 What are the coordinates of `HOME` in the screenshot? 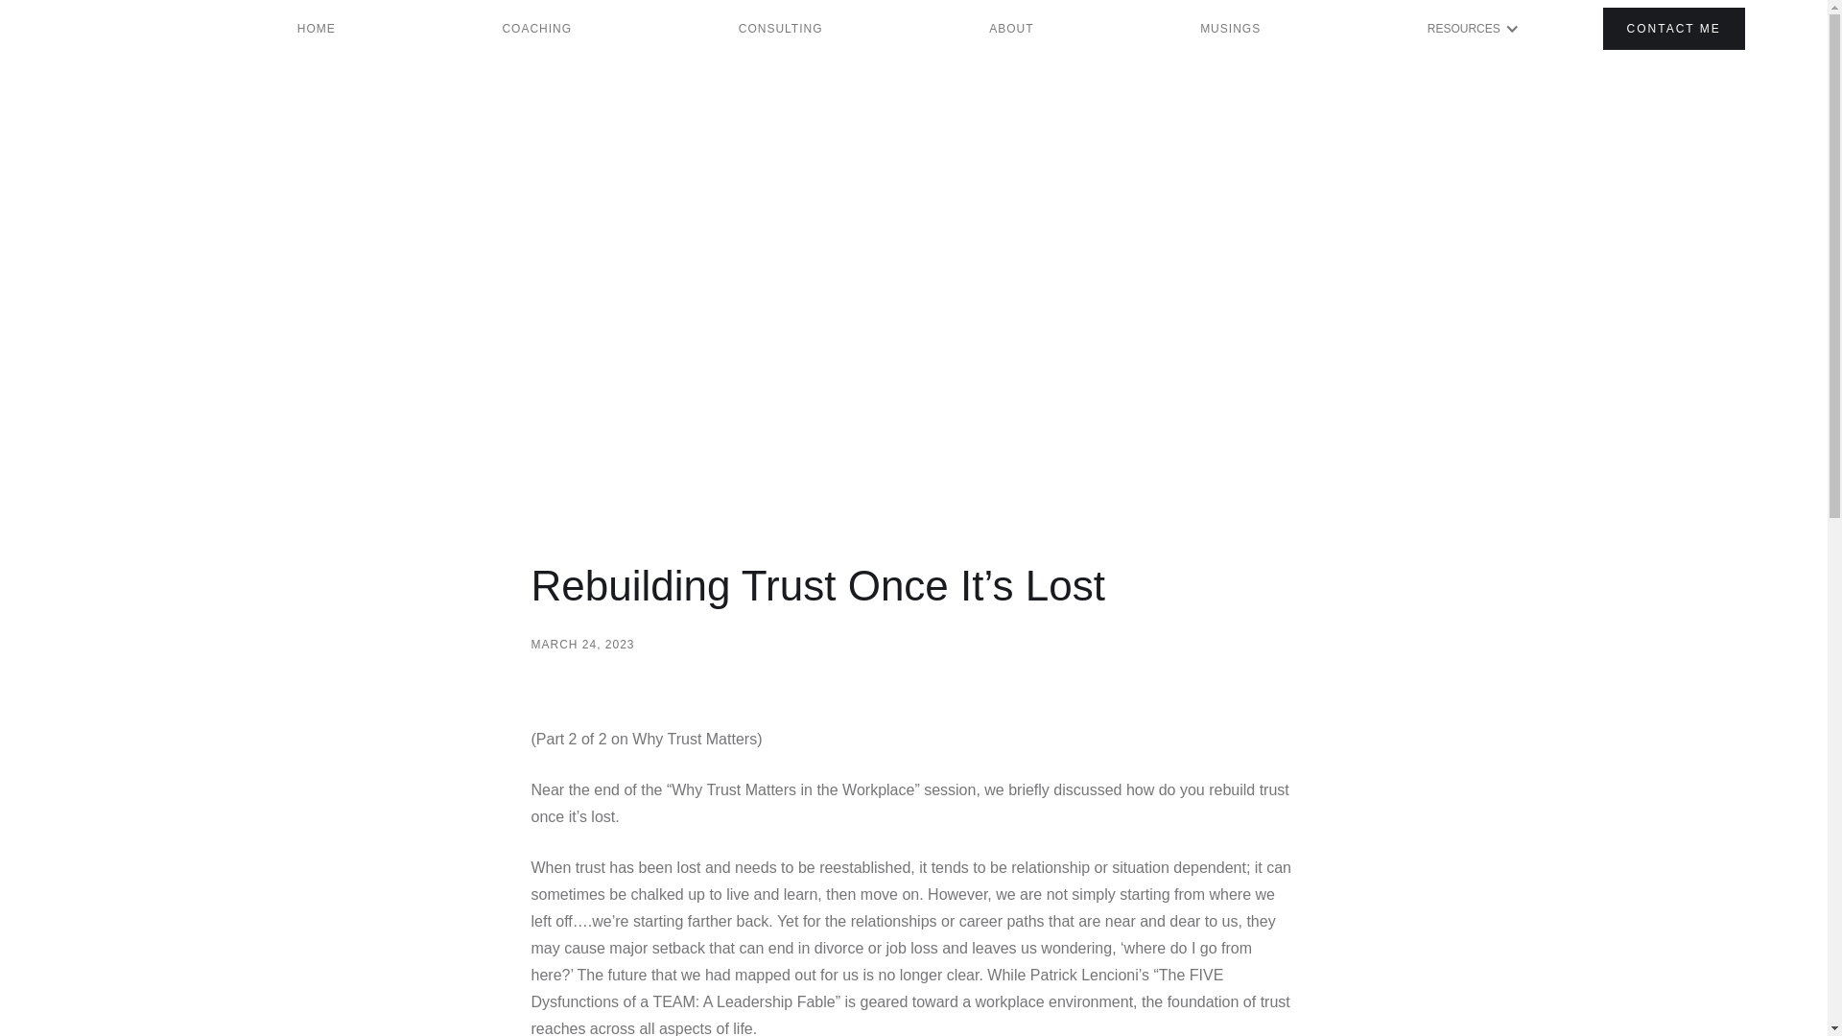 It's located at (317, 29).